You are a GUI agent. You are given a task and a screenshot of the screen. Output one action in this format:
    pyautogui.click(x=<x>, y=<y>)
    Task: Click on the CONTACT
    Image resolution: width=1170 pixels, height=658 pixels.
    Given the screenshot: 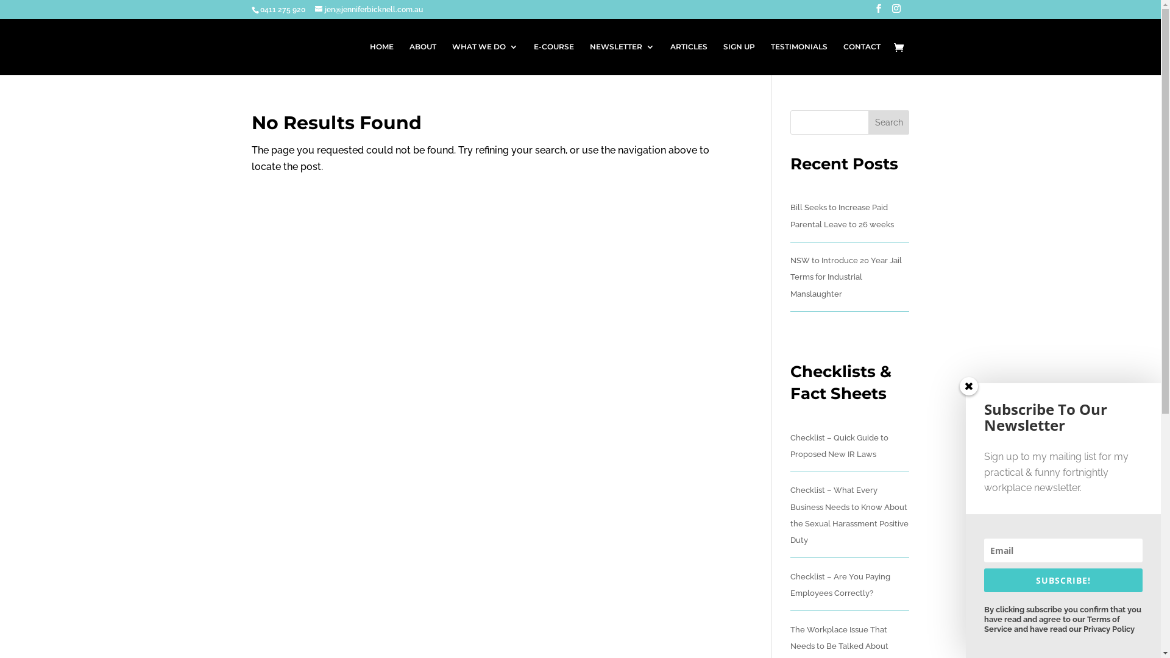 What is the action you would take?
    pyautogui.click(x=862, y=58)
    